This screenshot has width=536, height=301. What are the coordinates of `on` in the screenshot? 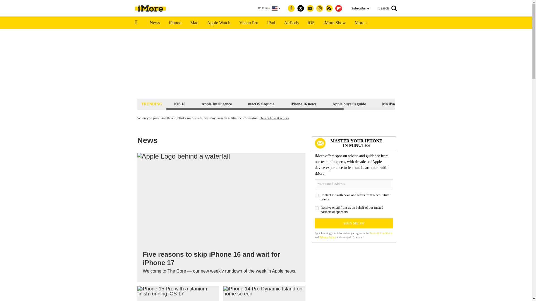 It's located at (317, 208).